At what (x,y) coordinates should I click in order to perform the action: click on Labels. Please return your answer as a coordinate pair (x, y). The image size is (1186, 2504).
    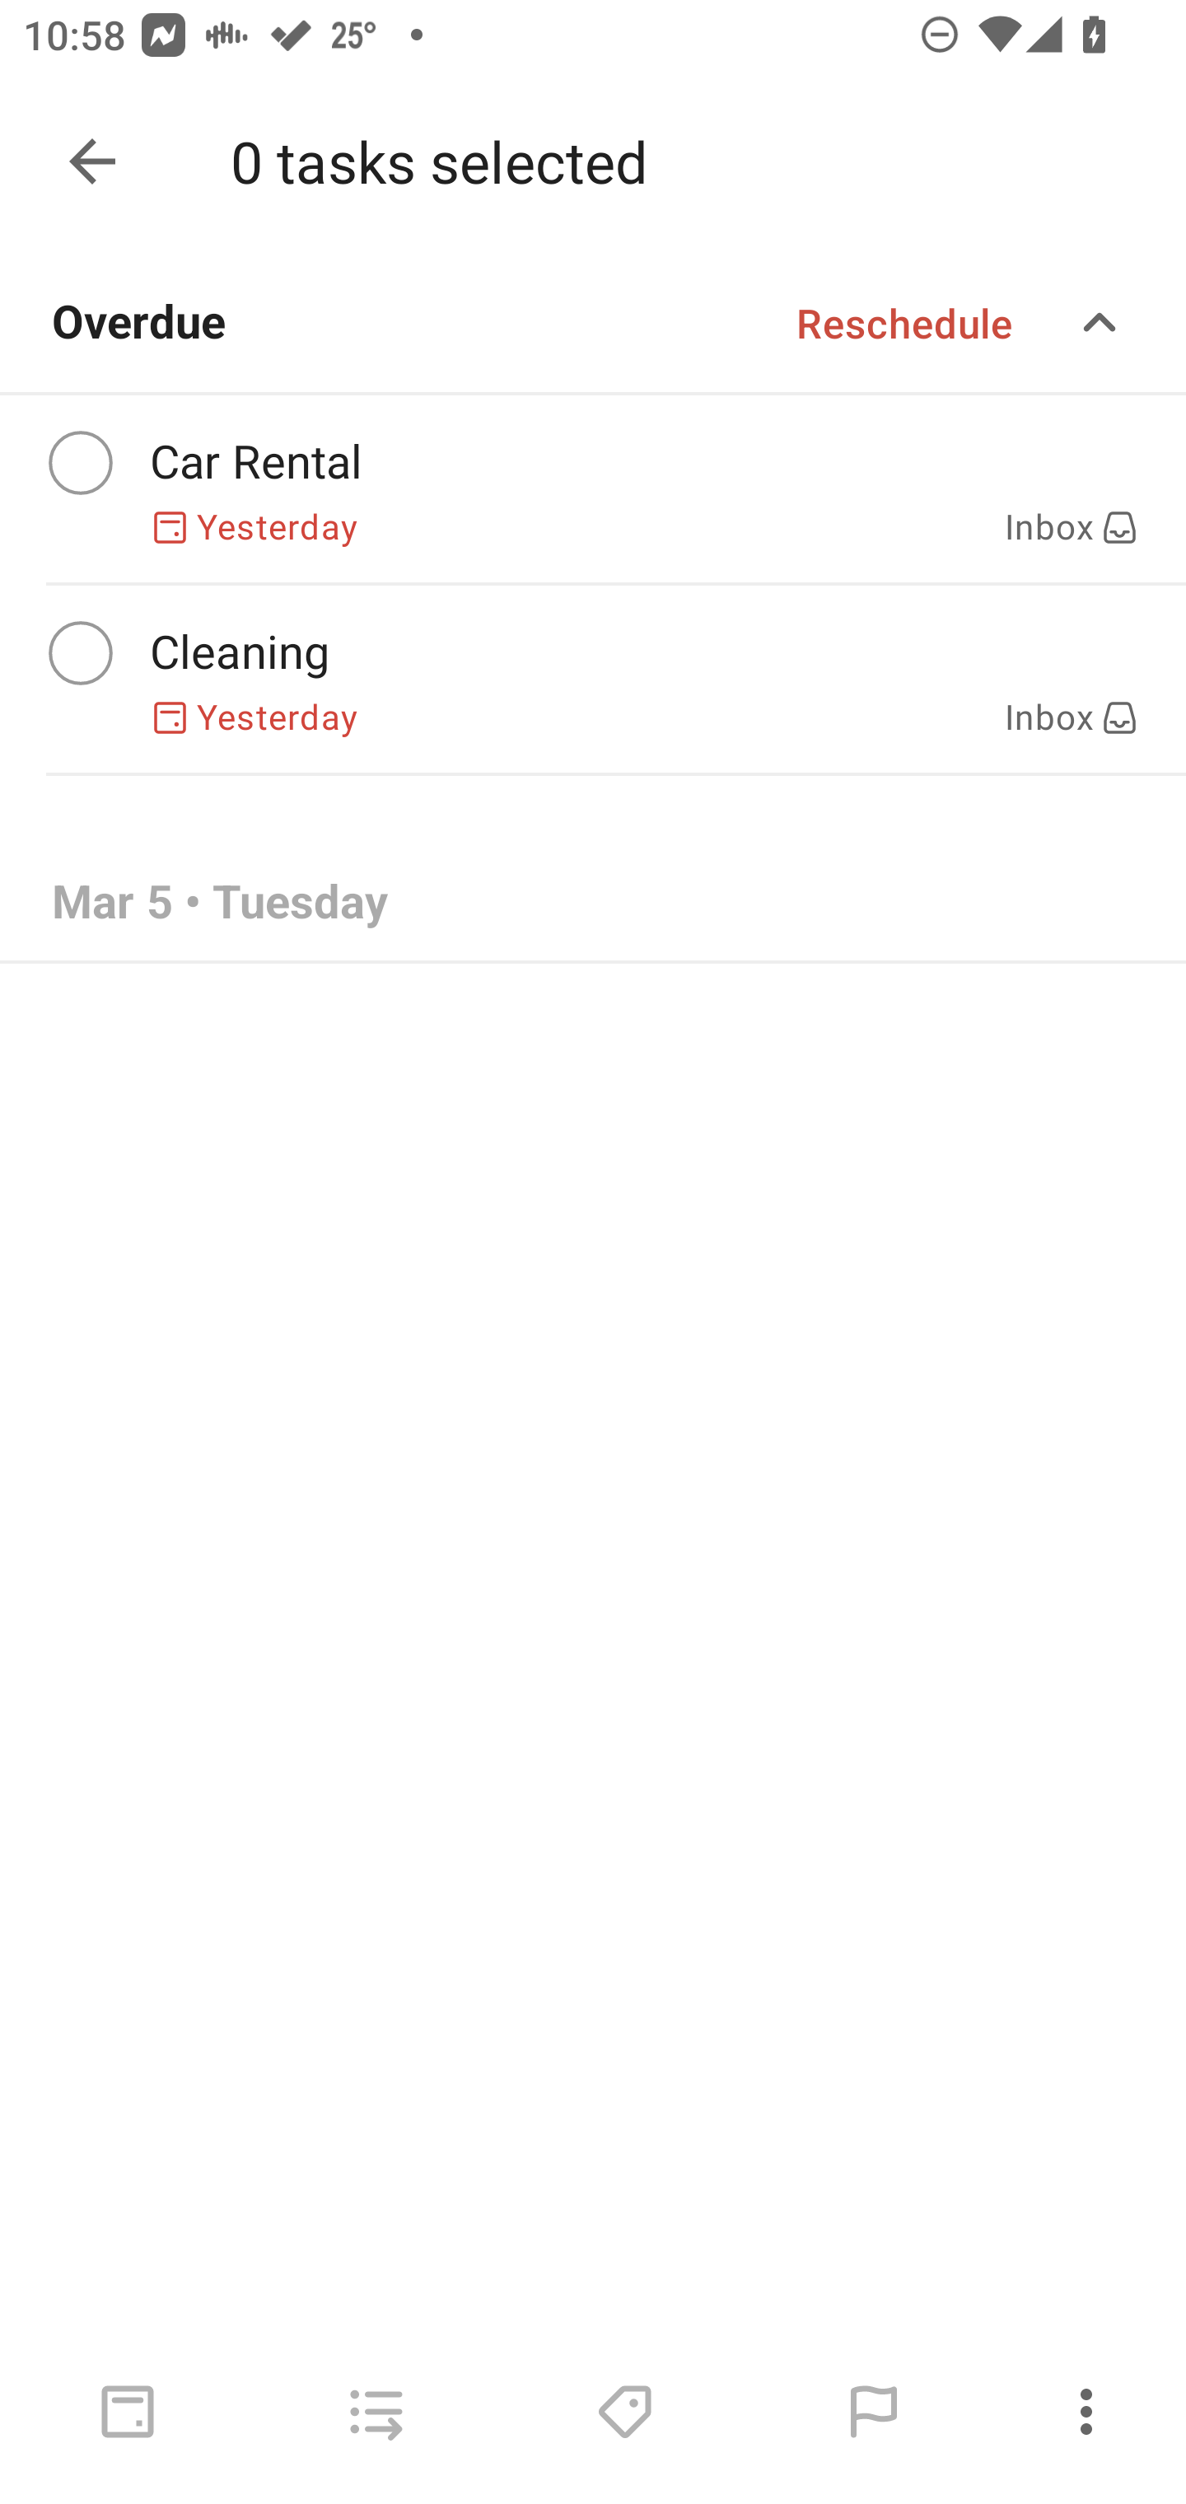
    Looking at the image, I should click on (624, 2412).